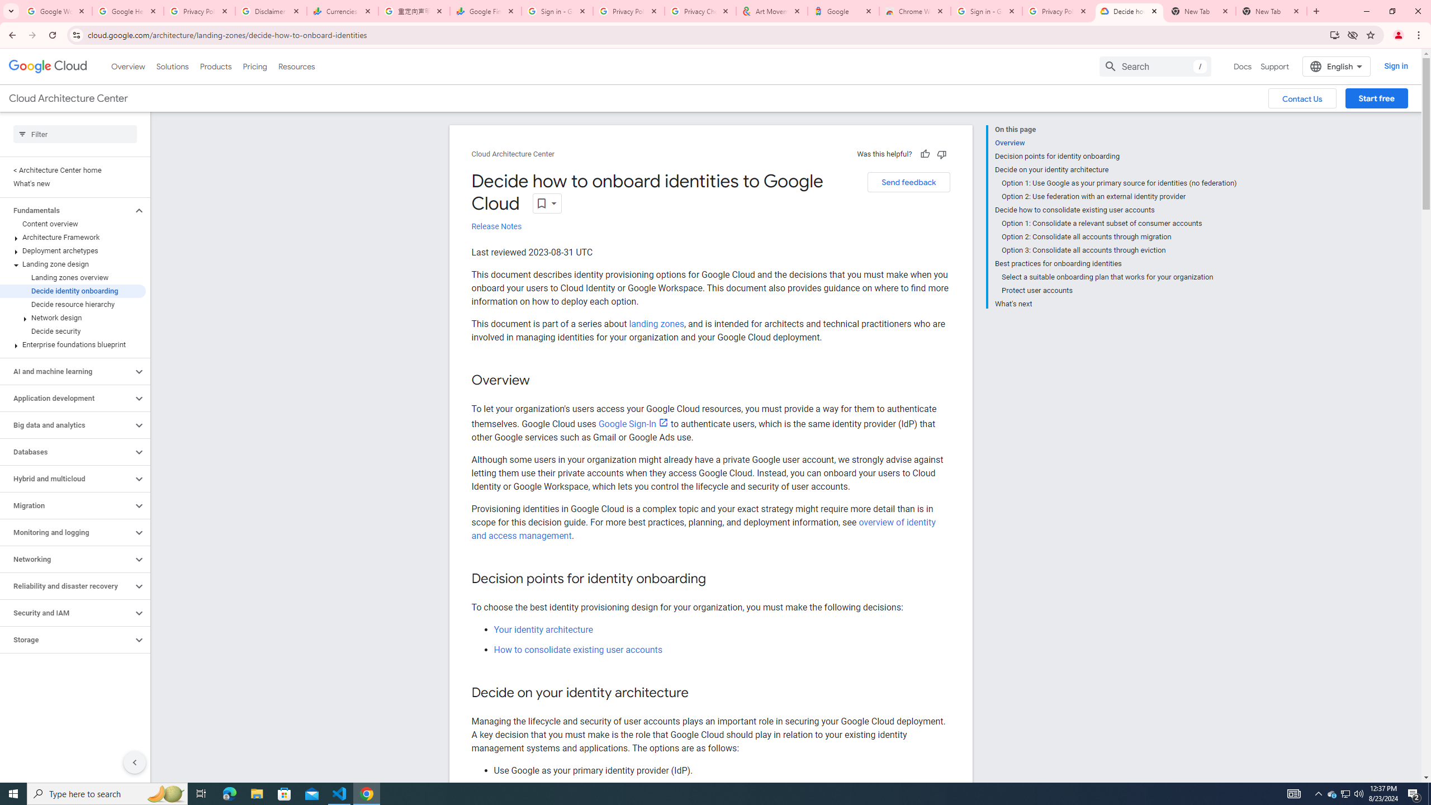 Image resolution: width=1431 pixels, height=805 pixels. I want to click on Google Cloud, so click(48, 67).